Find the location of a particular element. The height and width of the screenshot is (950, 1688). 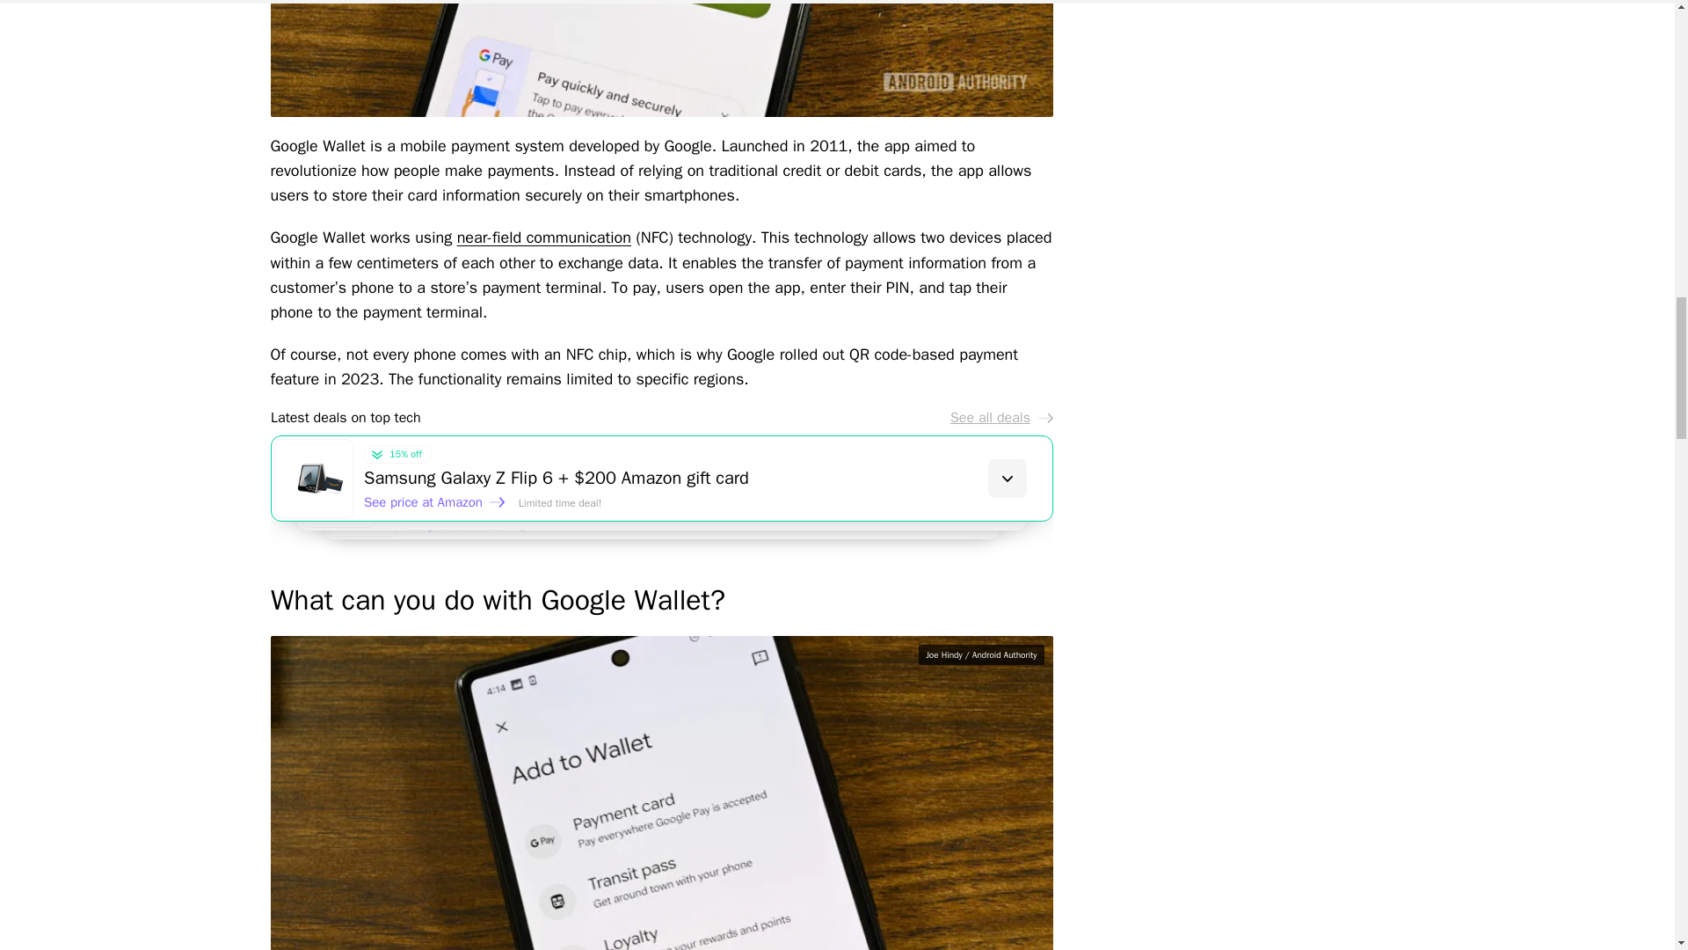

See price at Amazon is located at coordinates (434, 501).